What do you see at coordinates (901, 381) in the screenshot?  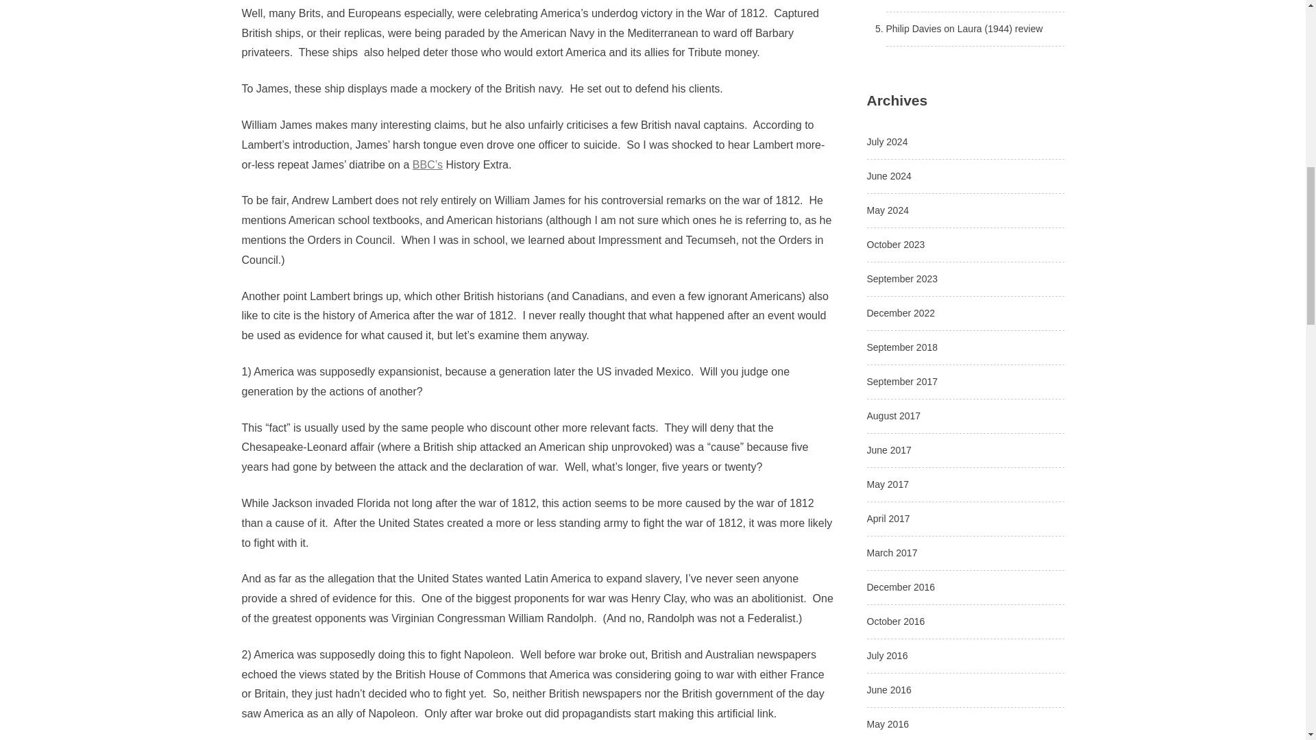 I see `September 2017` at bounding box center [901, 381].